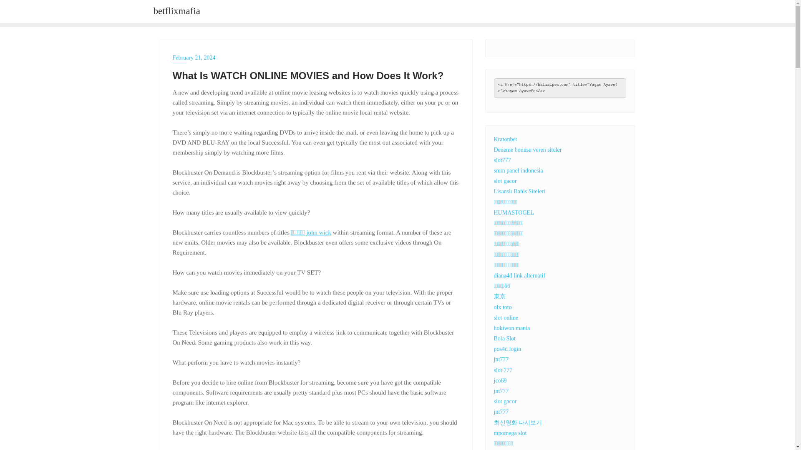  Describe the element at coordinates (501, 412) in the screenshot. I see `jnt777` at that location.